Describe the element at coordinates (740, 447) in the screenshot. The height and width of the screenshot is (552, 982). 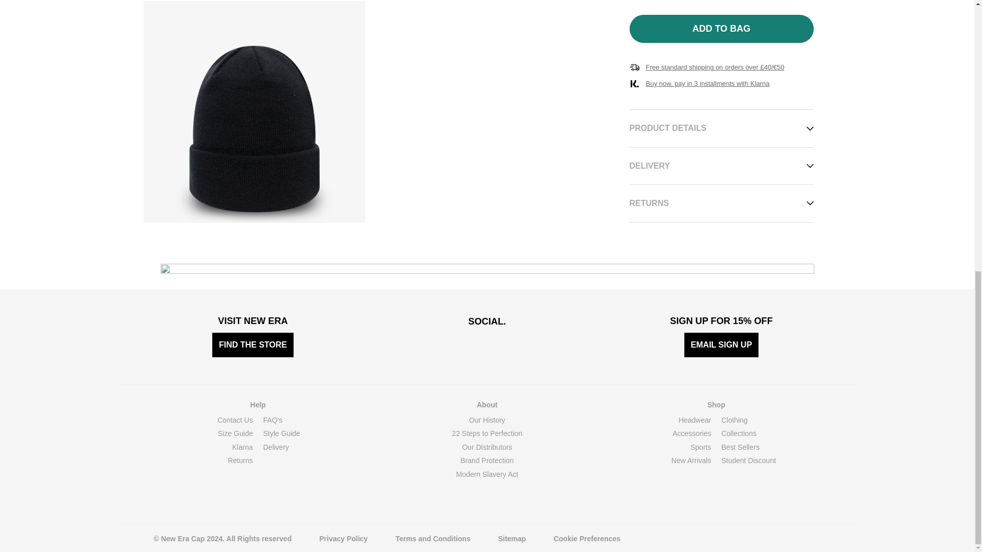
I see `Best Sellers` at that location.